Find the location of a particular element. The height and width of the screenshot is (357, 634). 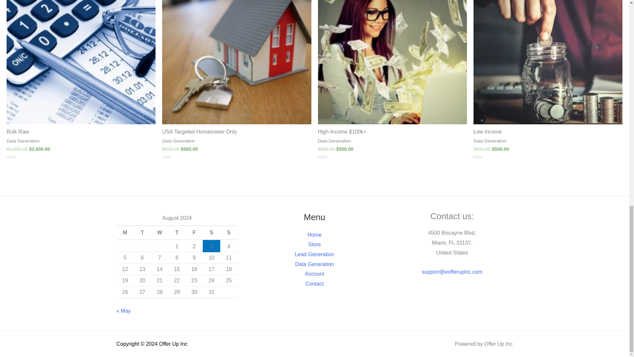

Tuesday is located at coordinates (142, 232).